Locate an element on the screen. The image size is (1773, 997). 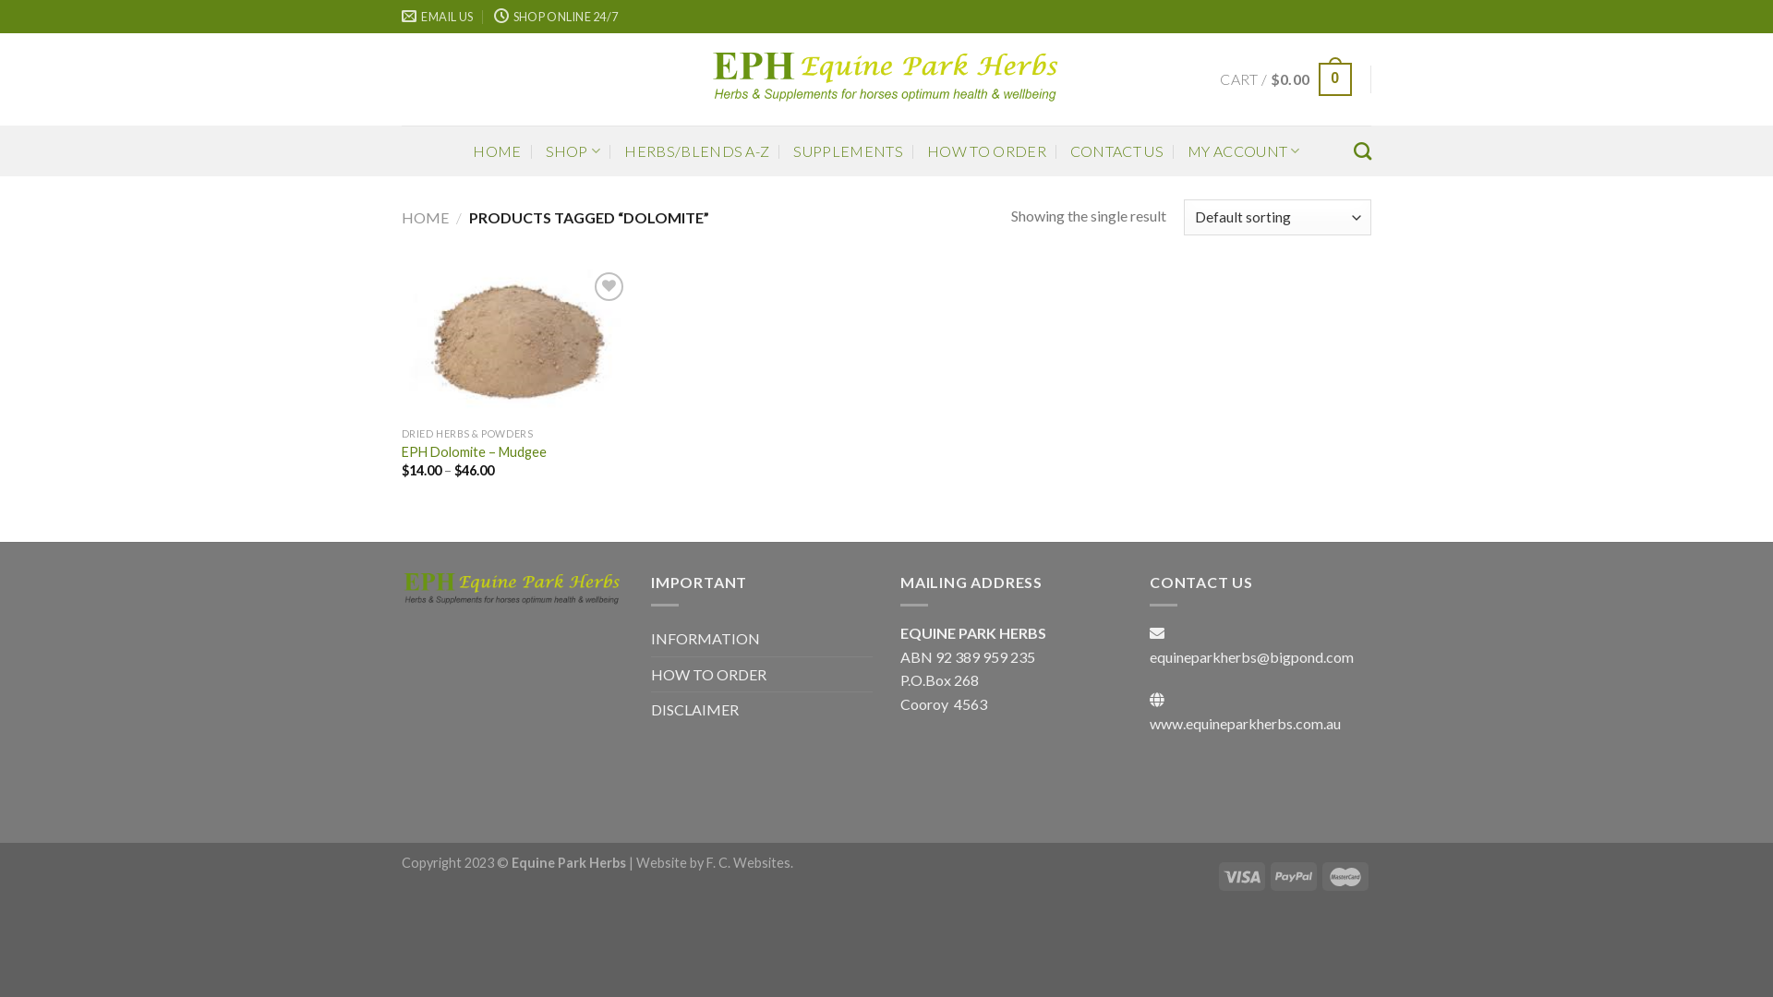
HOME is located at coordinates (425, 218).